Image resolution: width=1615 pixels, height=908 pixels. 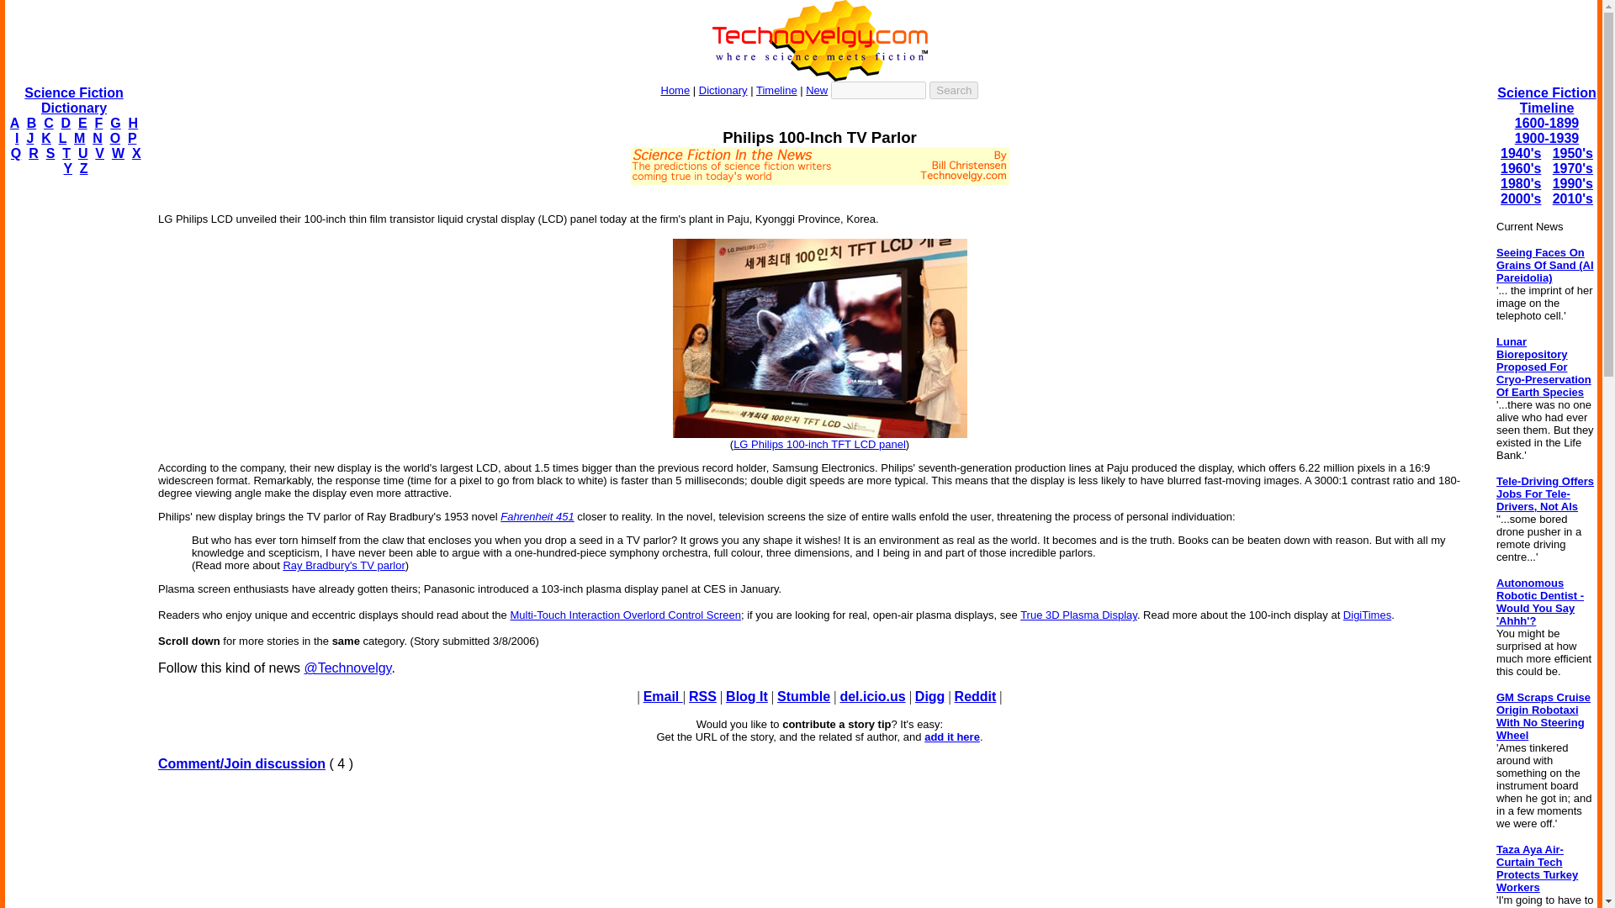 I want to click on Advertisement, so click(x=818, y=192).